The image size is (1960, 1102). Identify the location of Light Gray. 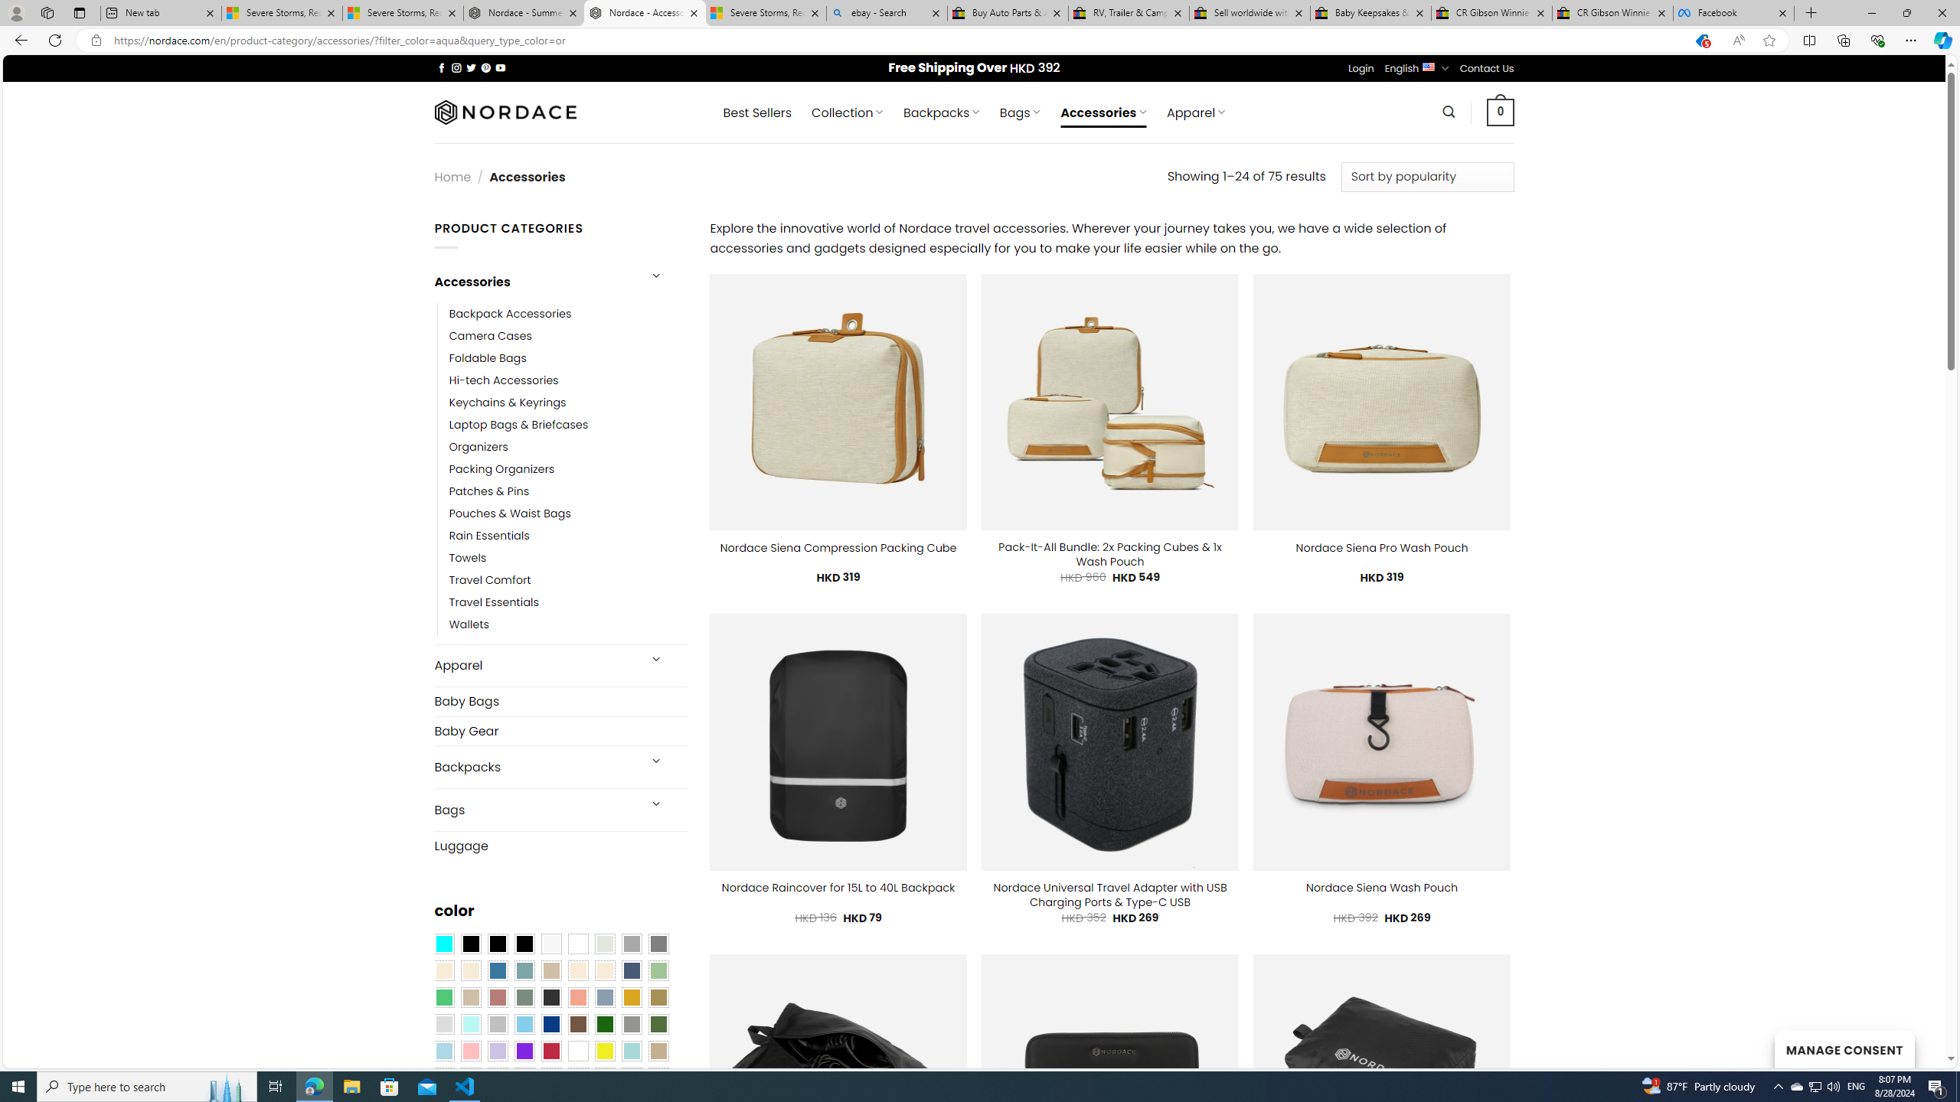
(443, 1025).